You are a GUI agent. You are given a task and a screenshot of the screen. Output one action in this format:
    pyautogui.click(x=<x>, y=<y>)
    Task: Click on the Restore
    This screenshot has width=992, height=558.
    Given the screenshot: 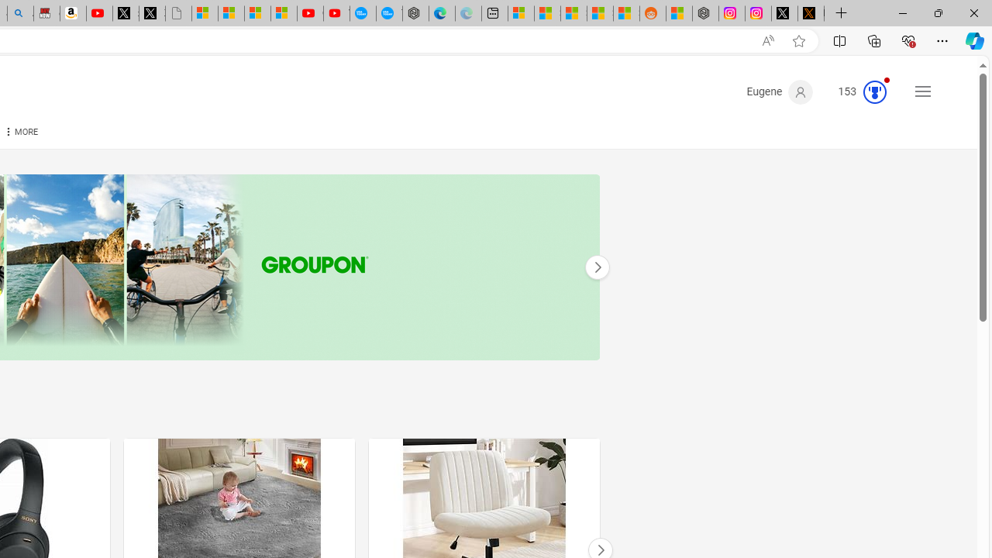 What is the action you would take?
    pyautogui.click(x=938, y=12)
    